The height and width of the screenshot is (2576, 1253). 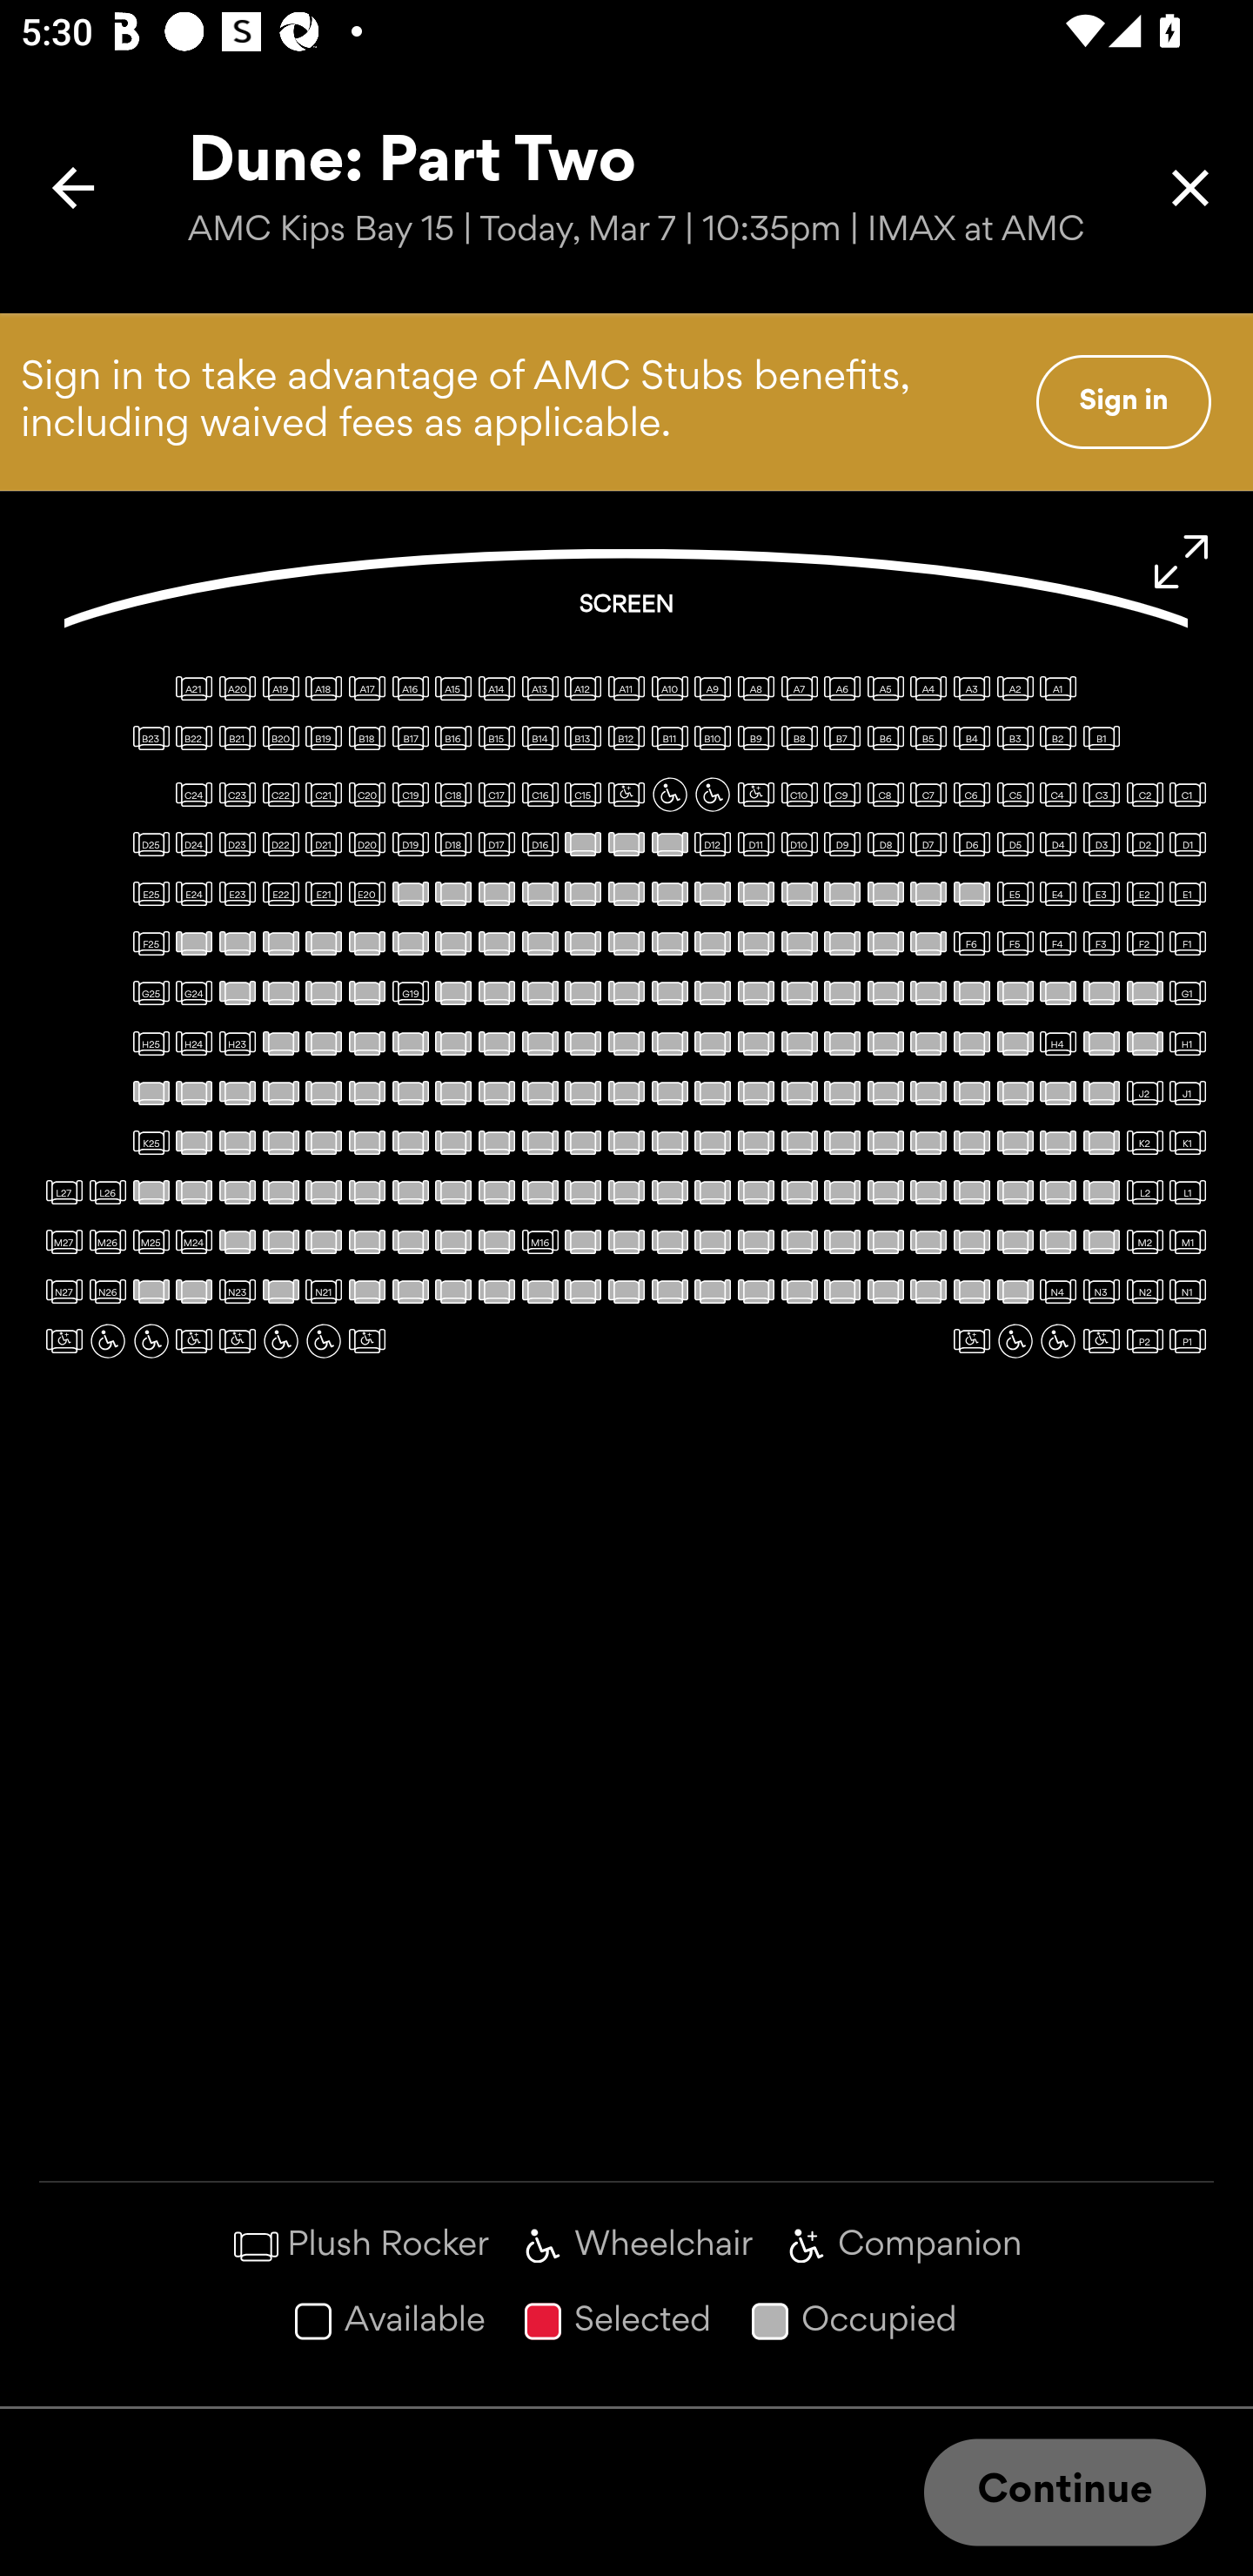 I want to click on M26, Regular seat, available, so click(x=108, y=1241).